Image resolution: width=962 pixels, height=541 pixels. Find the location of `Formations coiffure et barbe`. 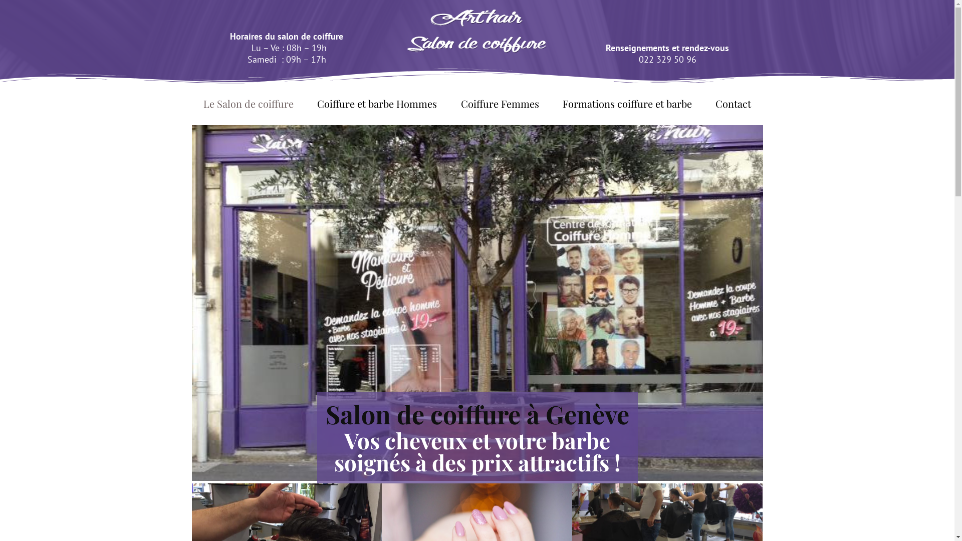

Formations coiffure et barbe is located at coordinates (627, 104).